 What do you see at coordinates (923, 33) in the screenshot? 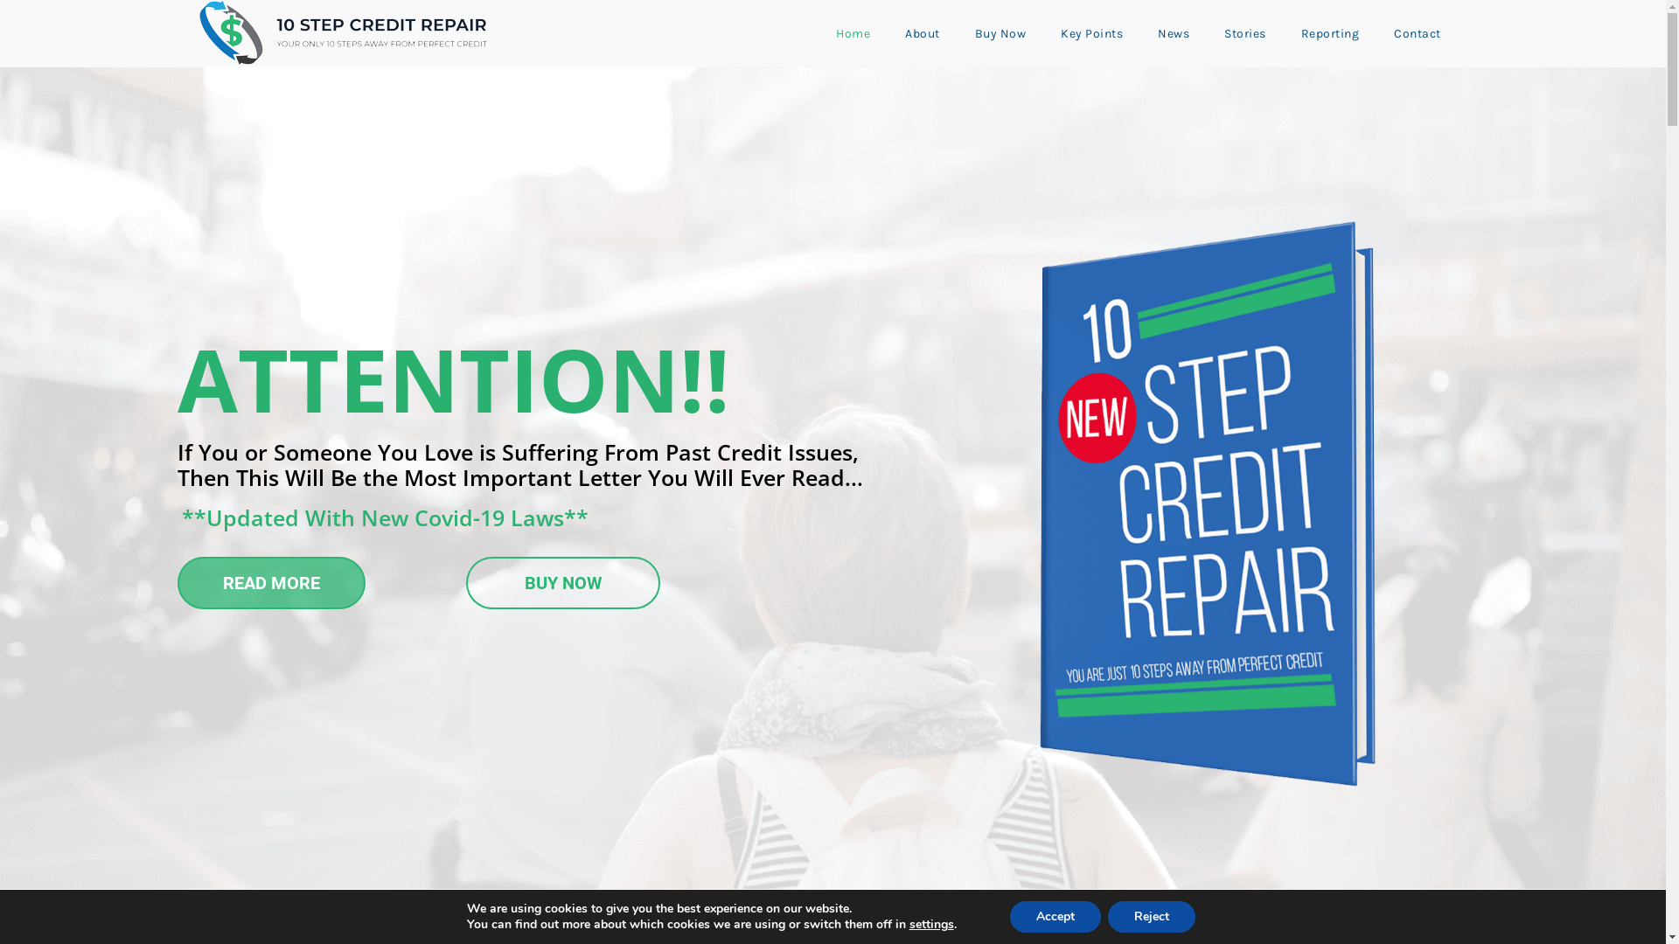
I see `About` at bounding box center [923, 33].